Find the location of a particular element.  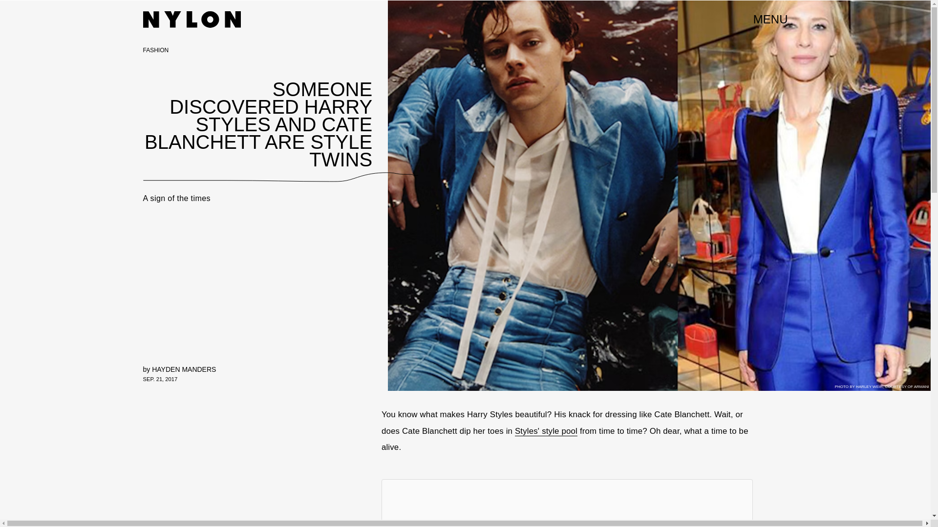

HAYDEN MANDERS is located at coordinates (184, 369).